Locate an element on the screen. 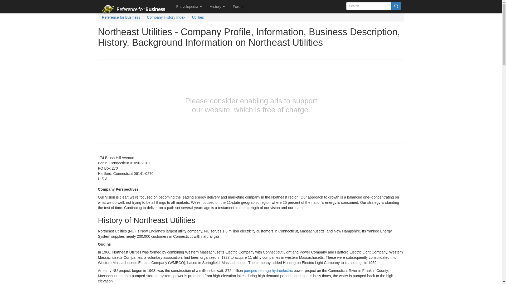 This screenshot has height=284, width=506. pumped-storage hydroelectric is located at coordinates (268, 270).